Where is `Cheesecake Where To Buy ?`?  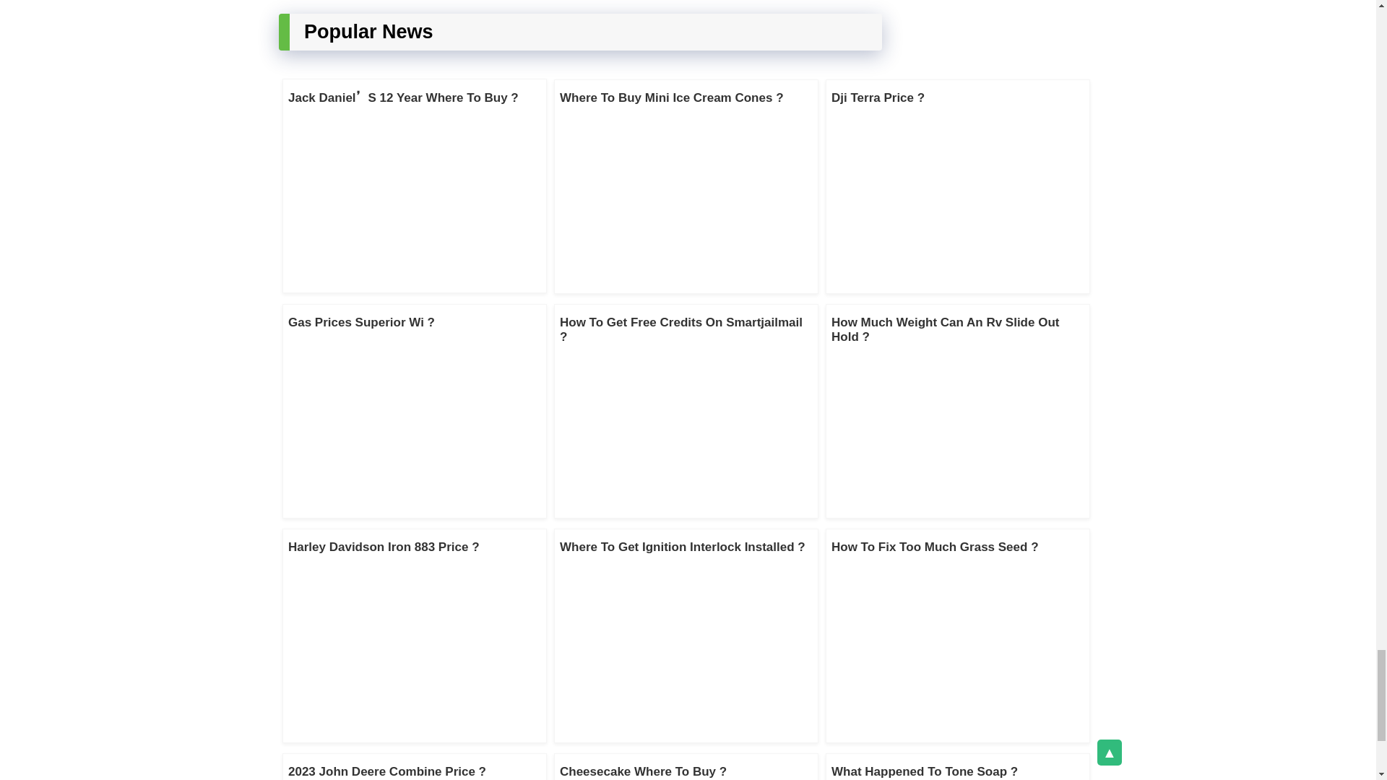
Cheesecake Where To Buy ? is located at coordinates (643, 771).